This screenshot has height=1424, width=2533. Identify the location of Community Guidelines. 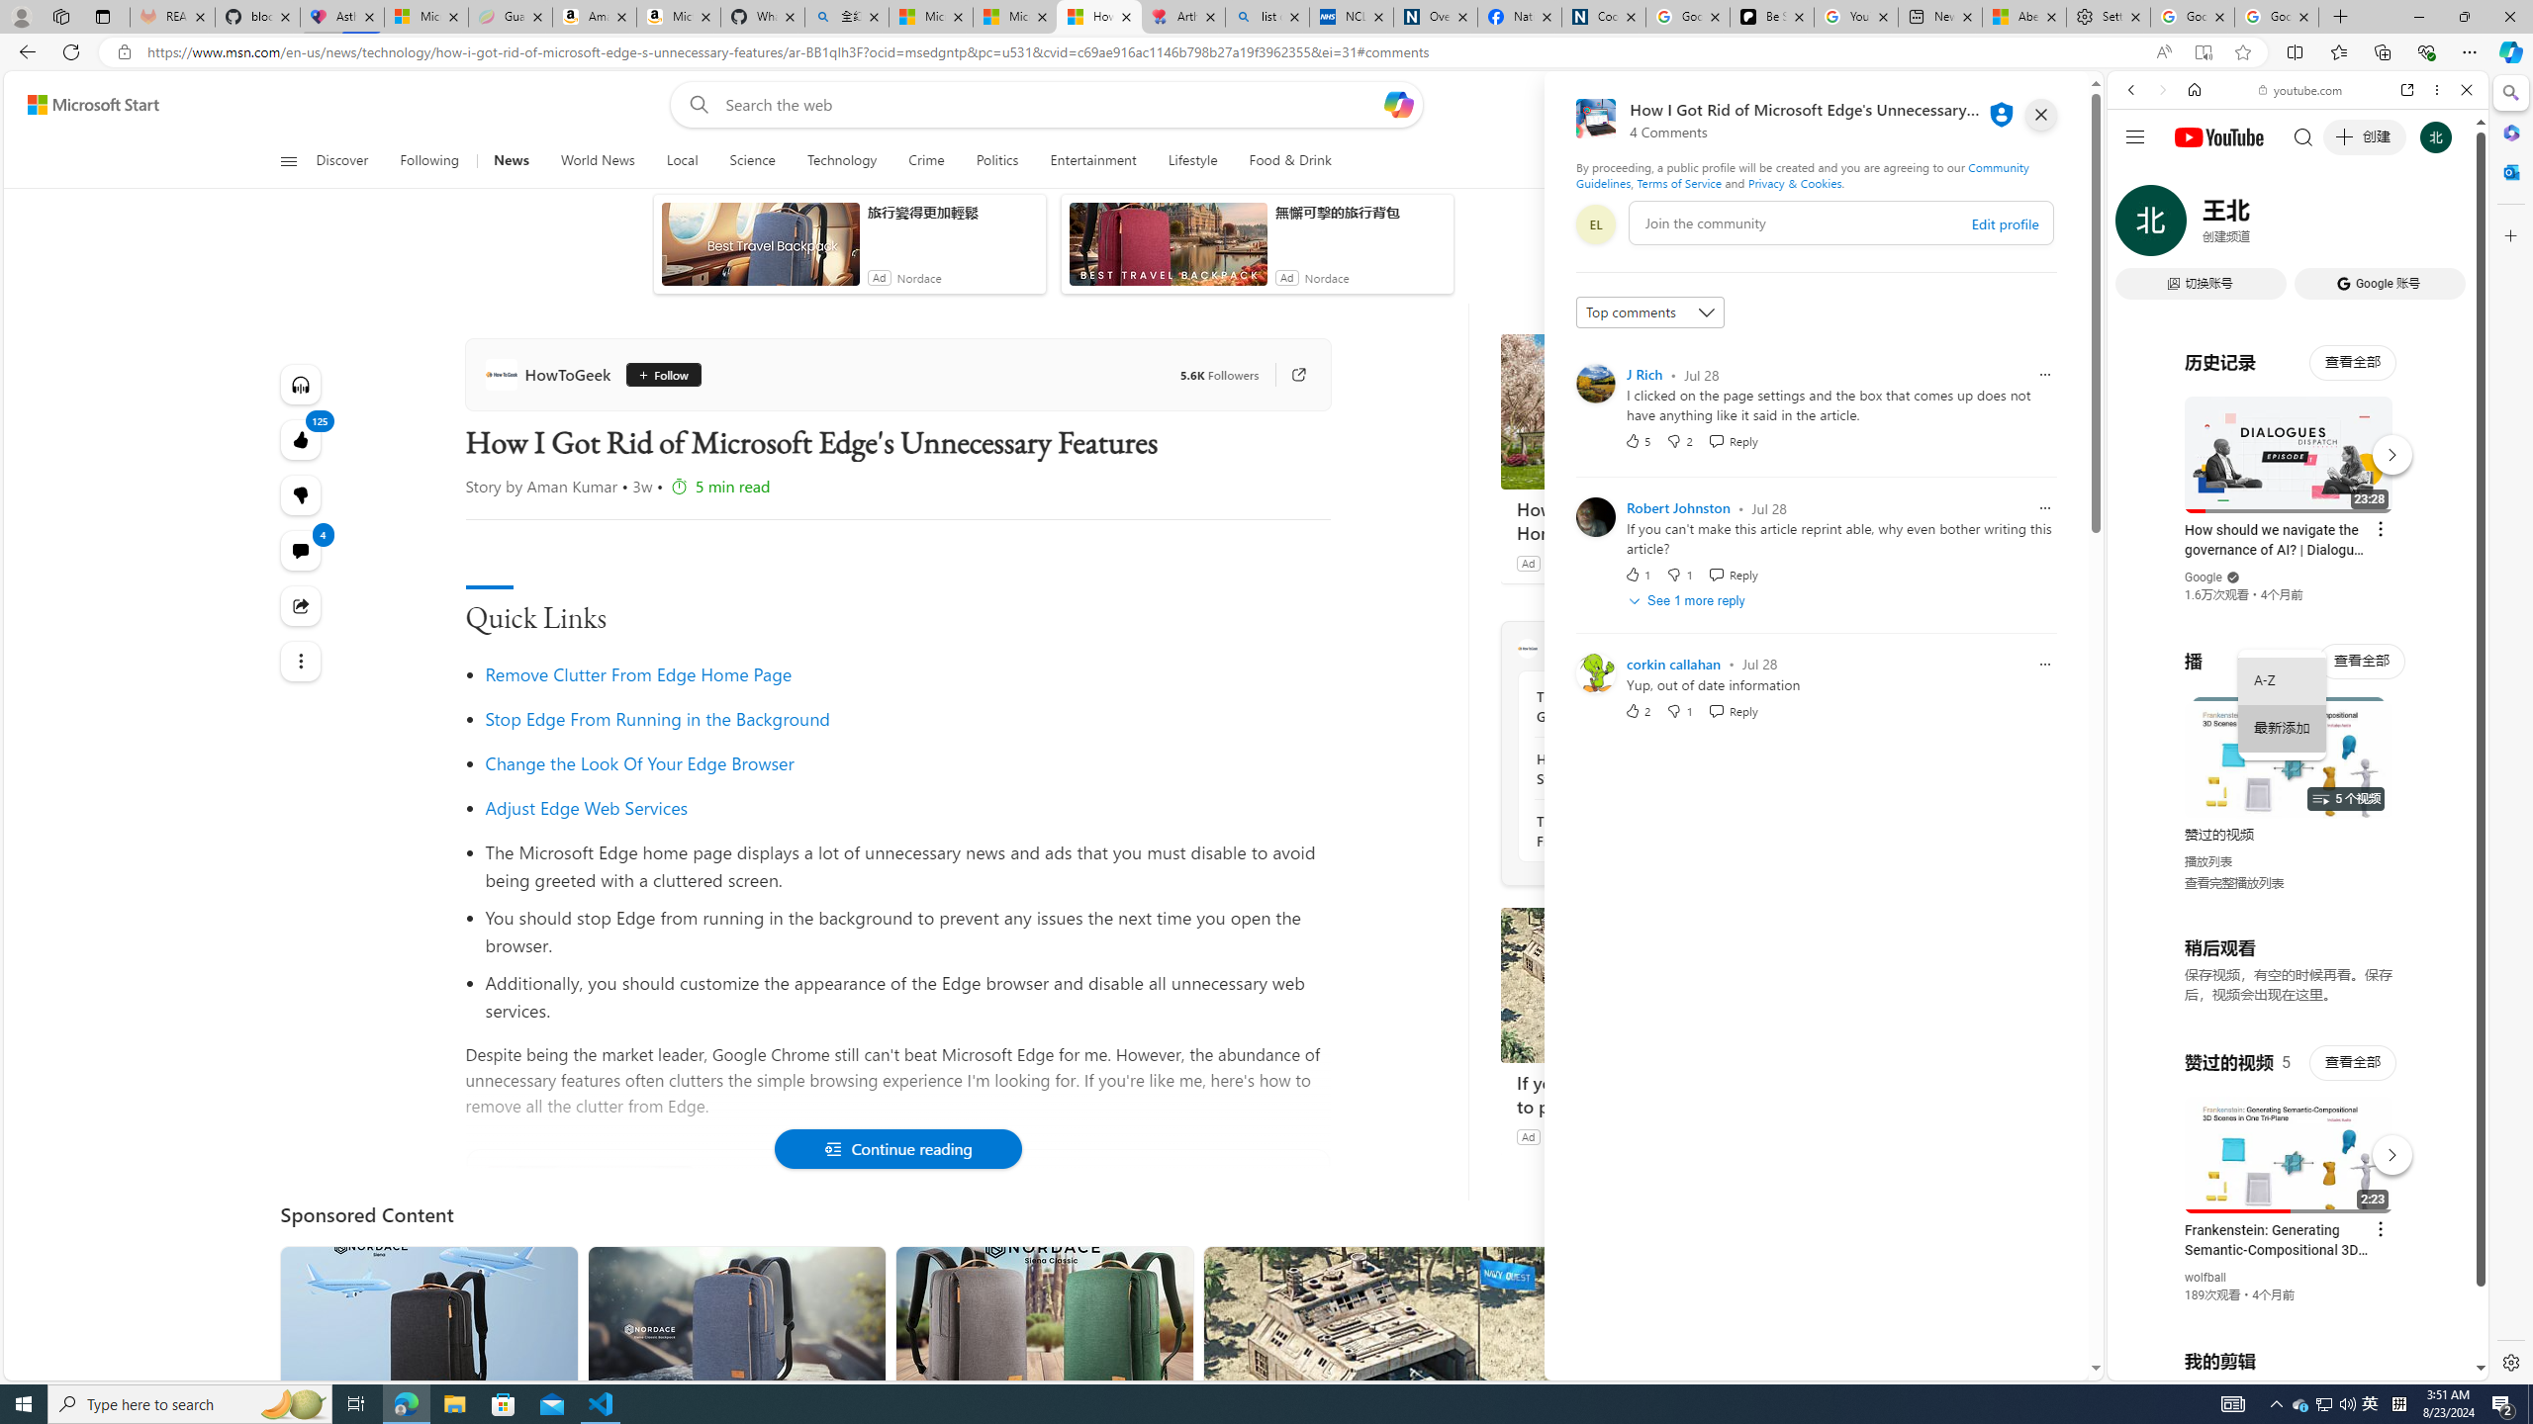
(1802, 174).